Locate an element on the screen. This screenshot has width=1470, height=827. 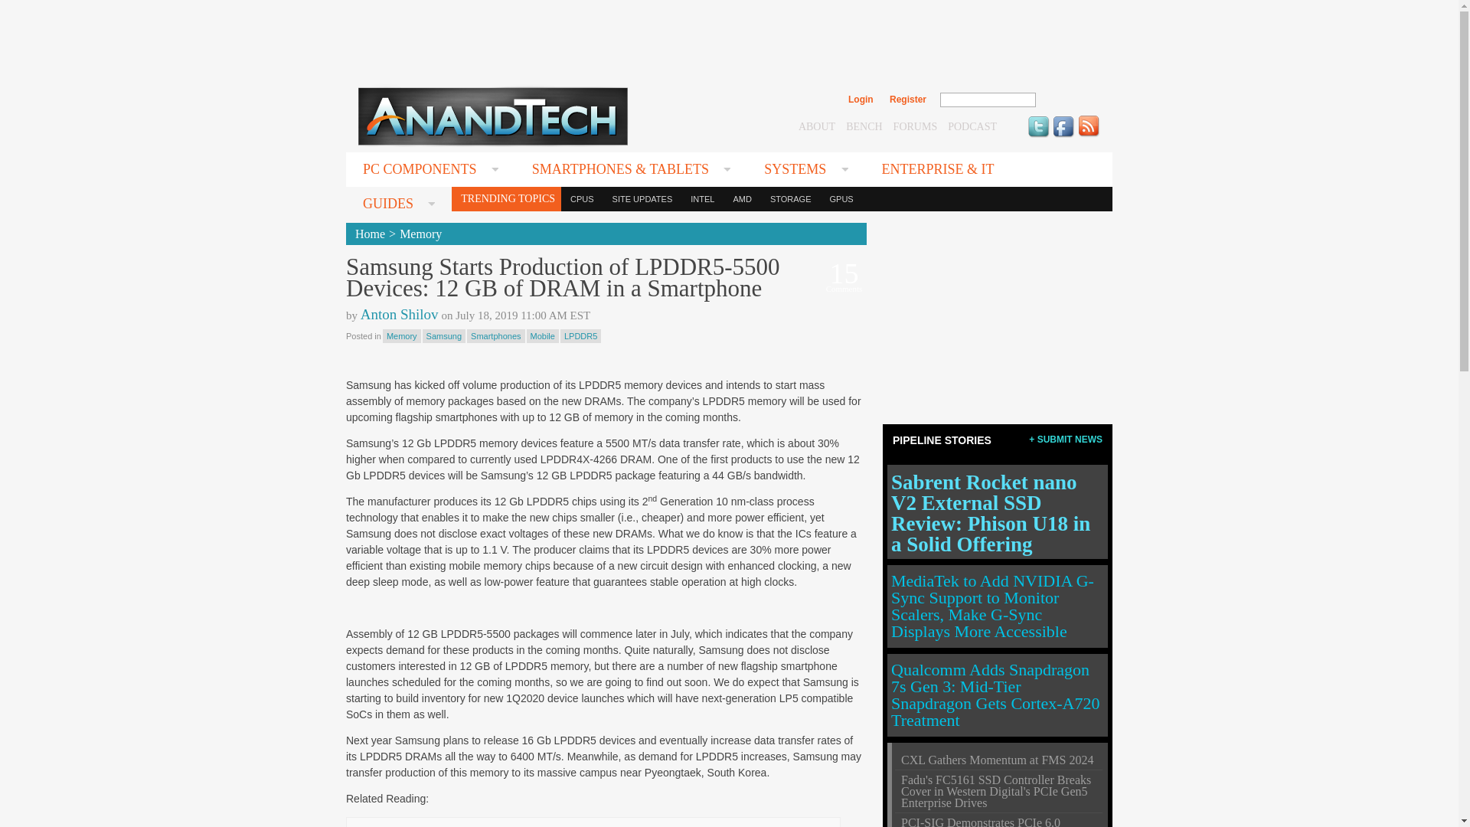
ABOUT is located at coordinates (816, 126).